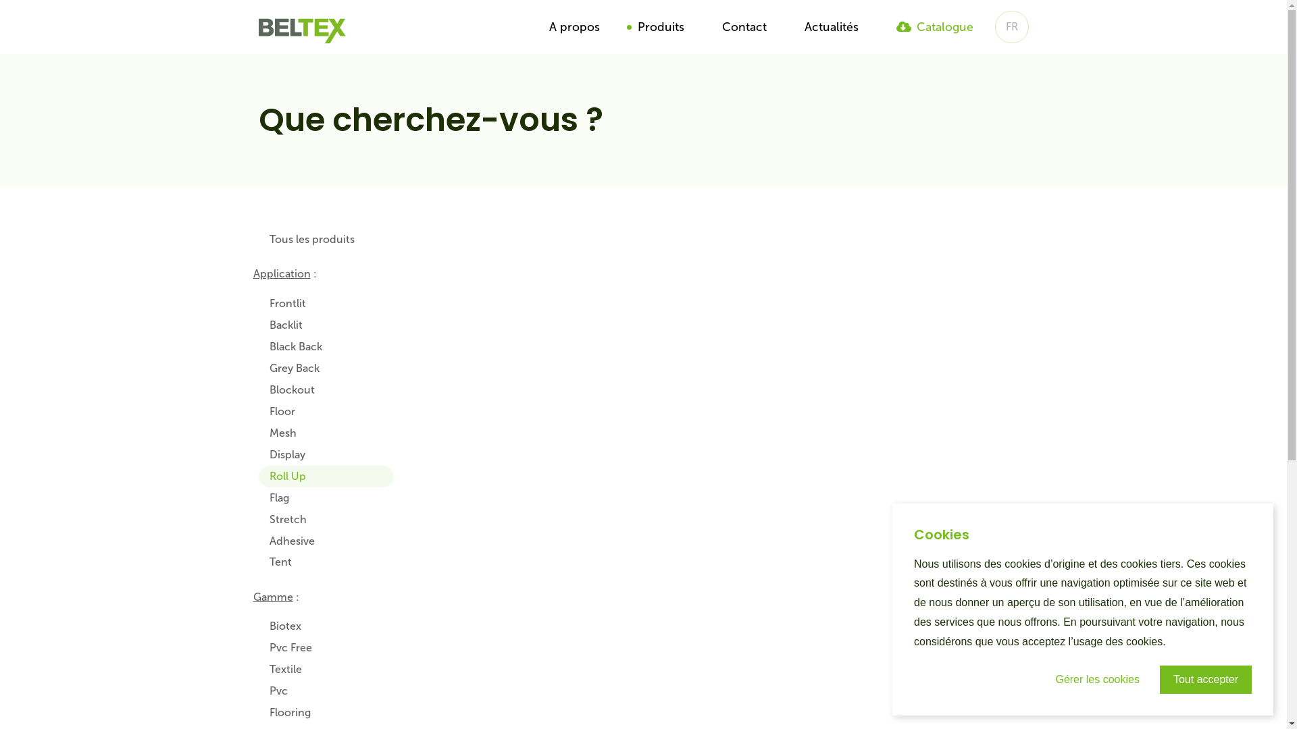 This screenshot has height=729, width=1297. What do you see at coordinates (326, 520) in the screenshot?
I see `Stretch` at bounding box center [326, 520].